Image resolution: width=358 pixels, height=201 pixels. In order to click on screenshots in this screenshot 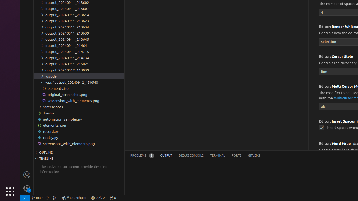, I will do `click(79, 107)`.